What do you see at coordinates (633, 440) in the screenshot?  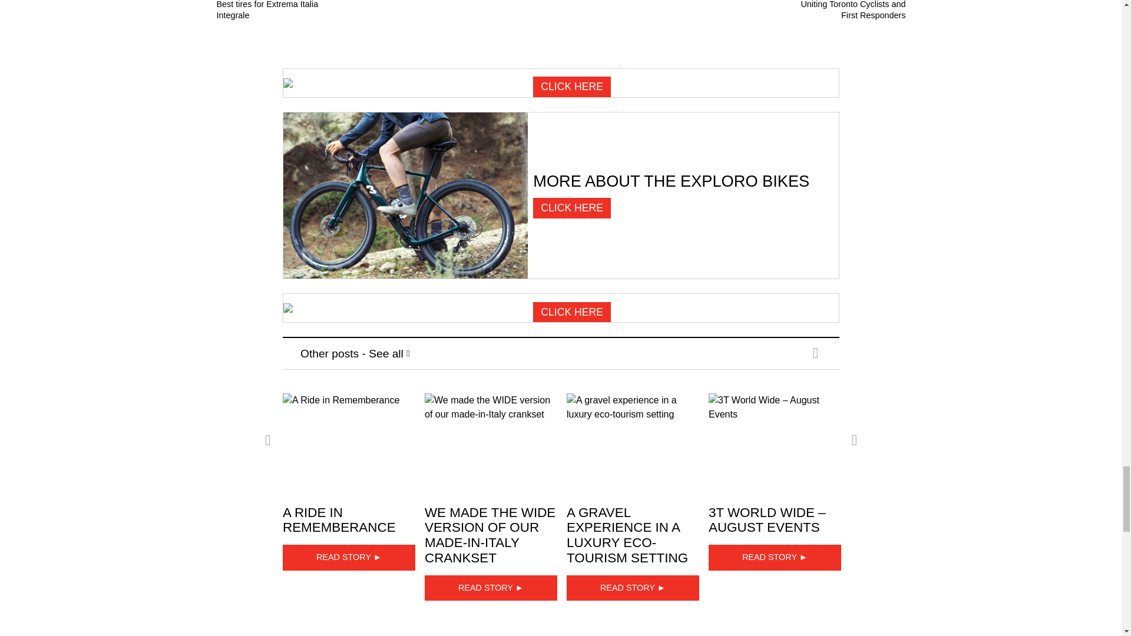 I see `A gravel experience in a luxury eco-tourism setting` at bounding box center [633, 440].